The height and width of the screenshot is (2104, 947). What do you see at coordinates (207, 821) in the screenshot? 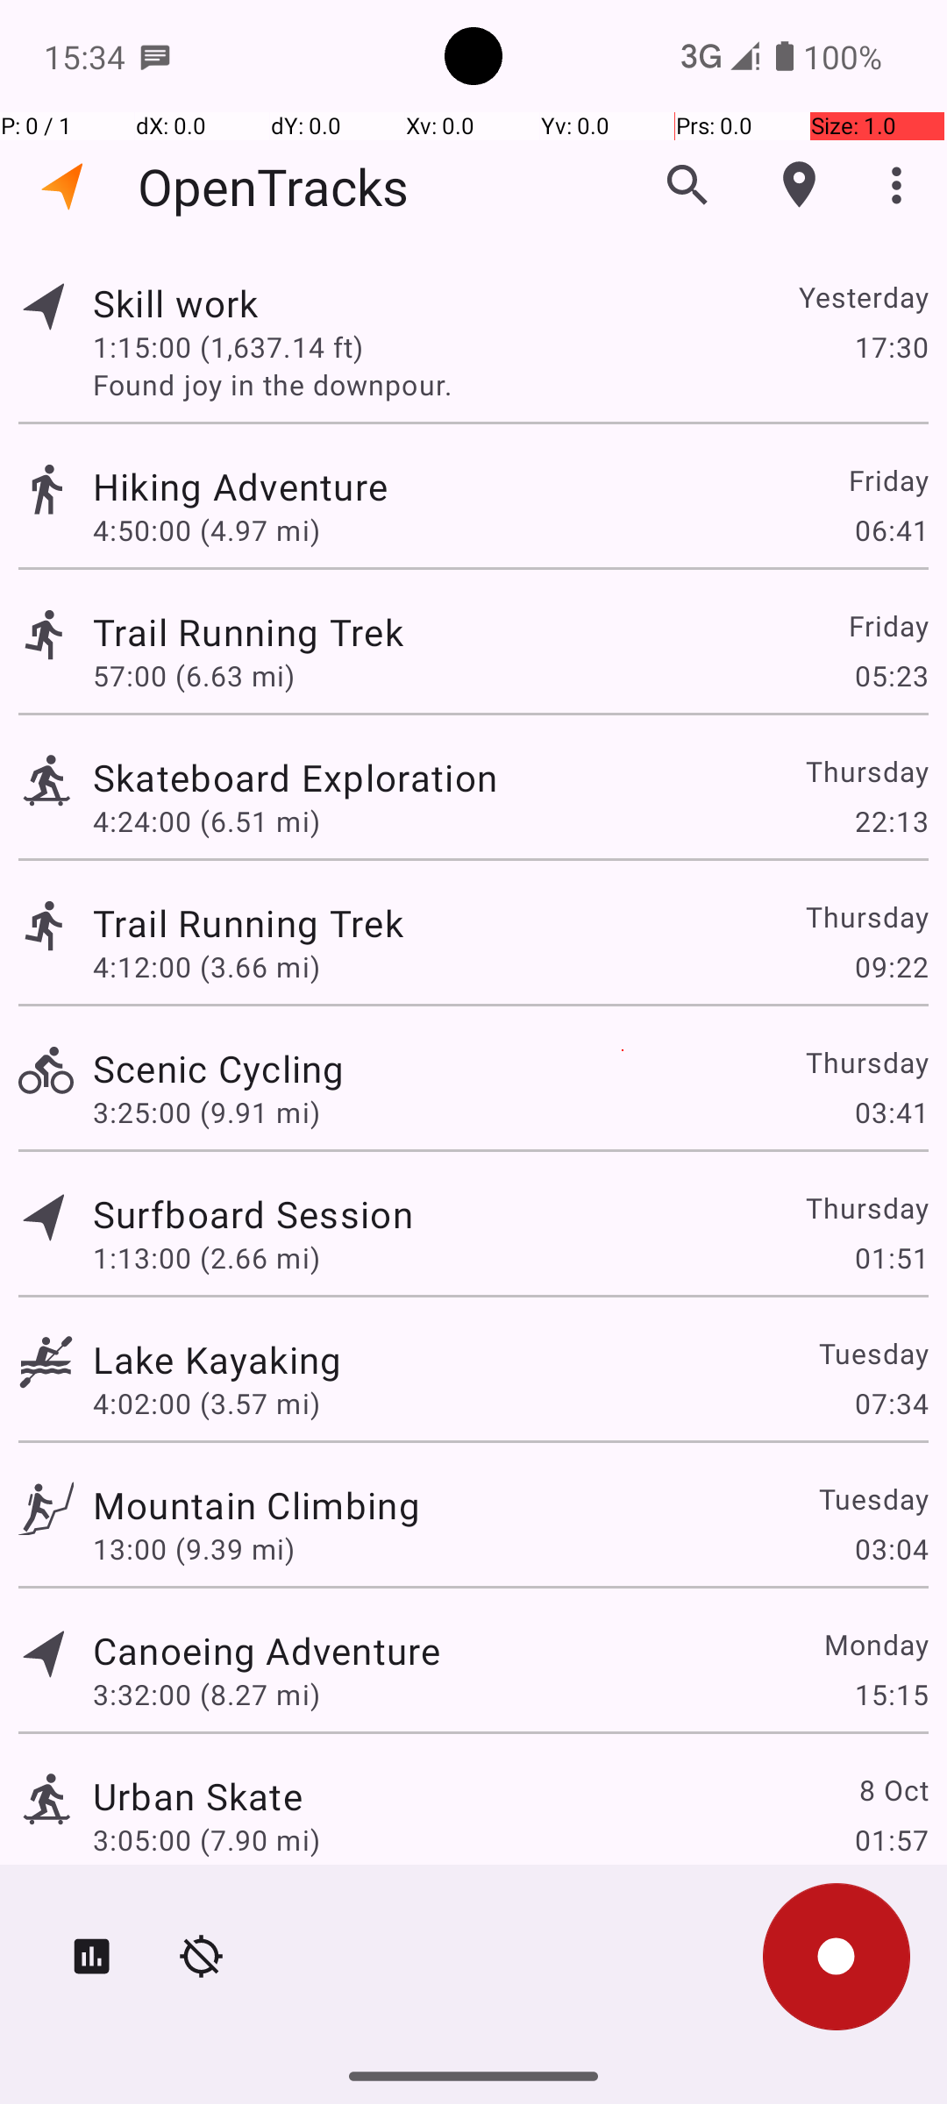
I see `4:24:00 (6.51 mi)` at bounding box center [207, 821].